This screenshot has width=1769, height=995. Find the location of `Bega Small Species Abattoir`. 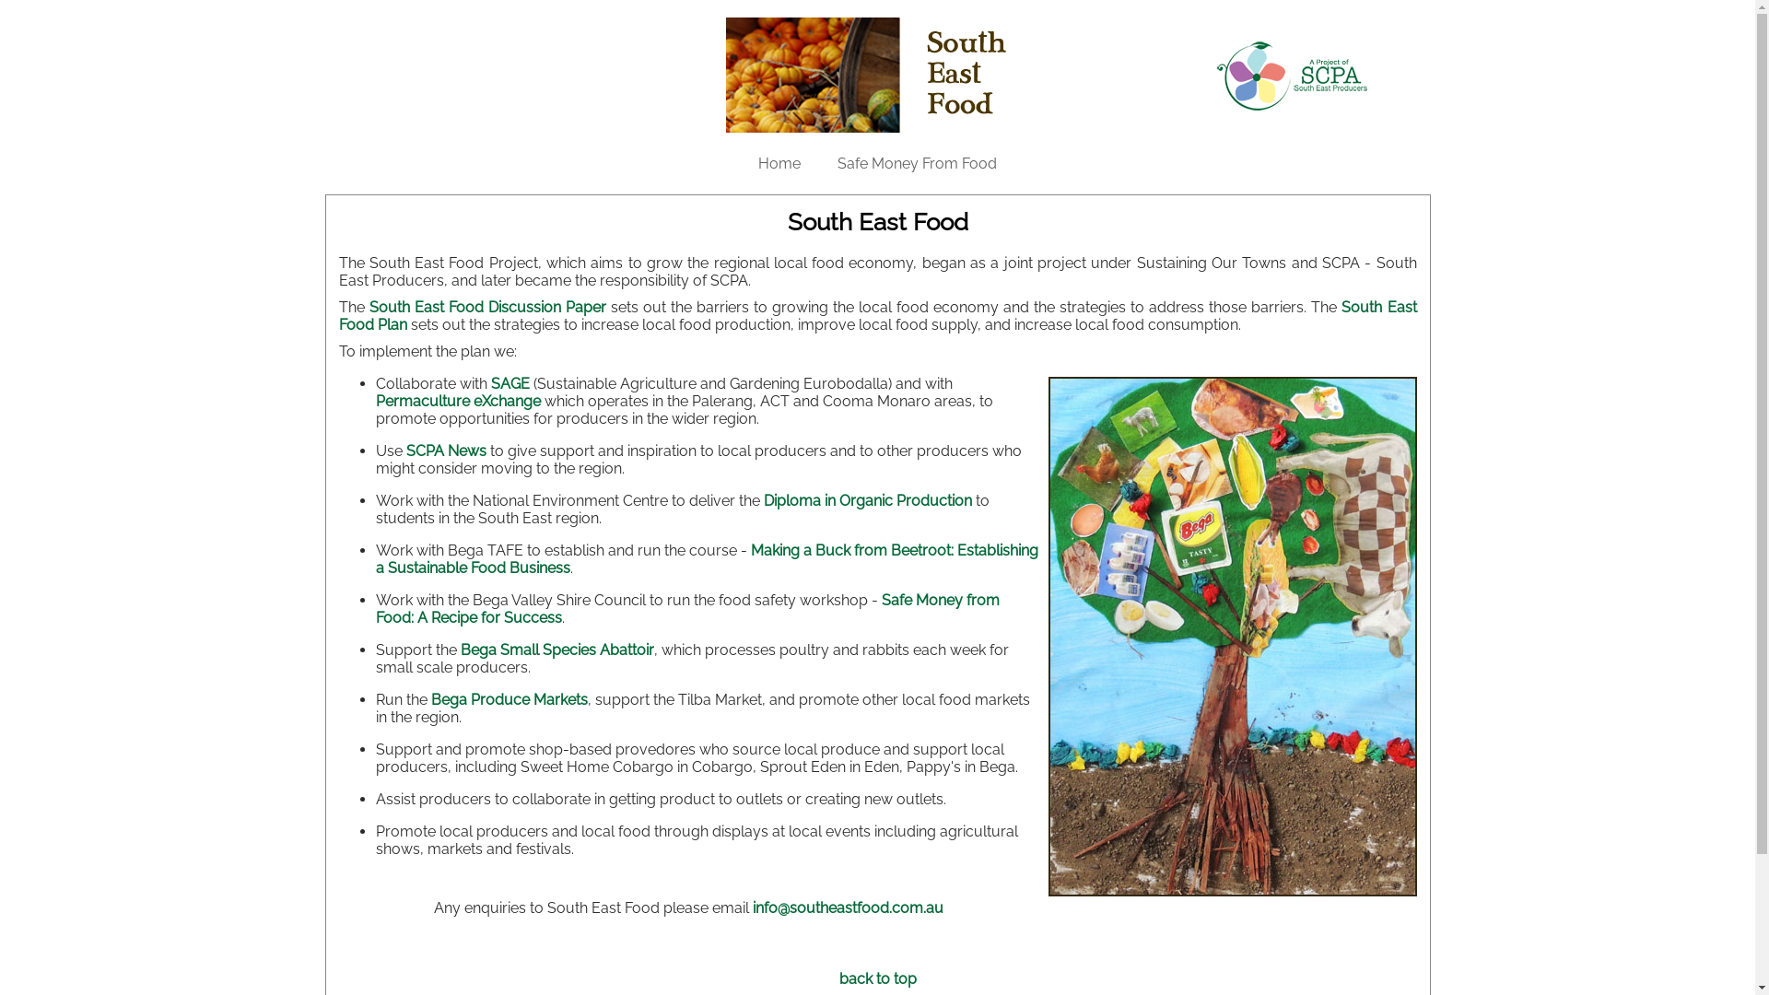

Bega Small Species Abattoir is located at coordinates (557, 650).